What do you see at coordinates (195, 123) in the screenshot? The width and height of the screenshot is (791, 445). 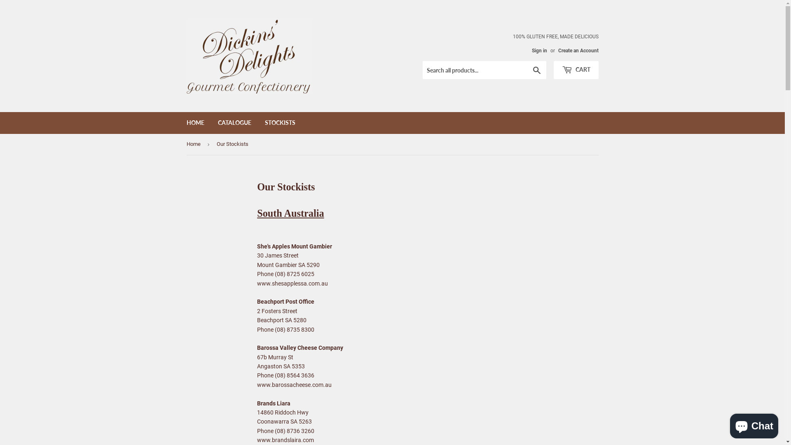 I see `HOME` at bounding box center [195, 123].